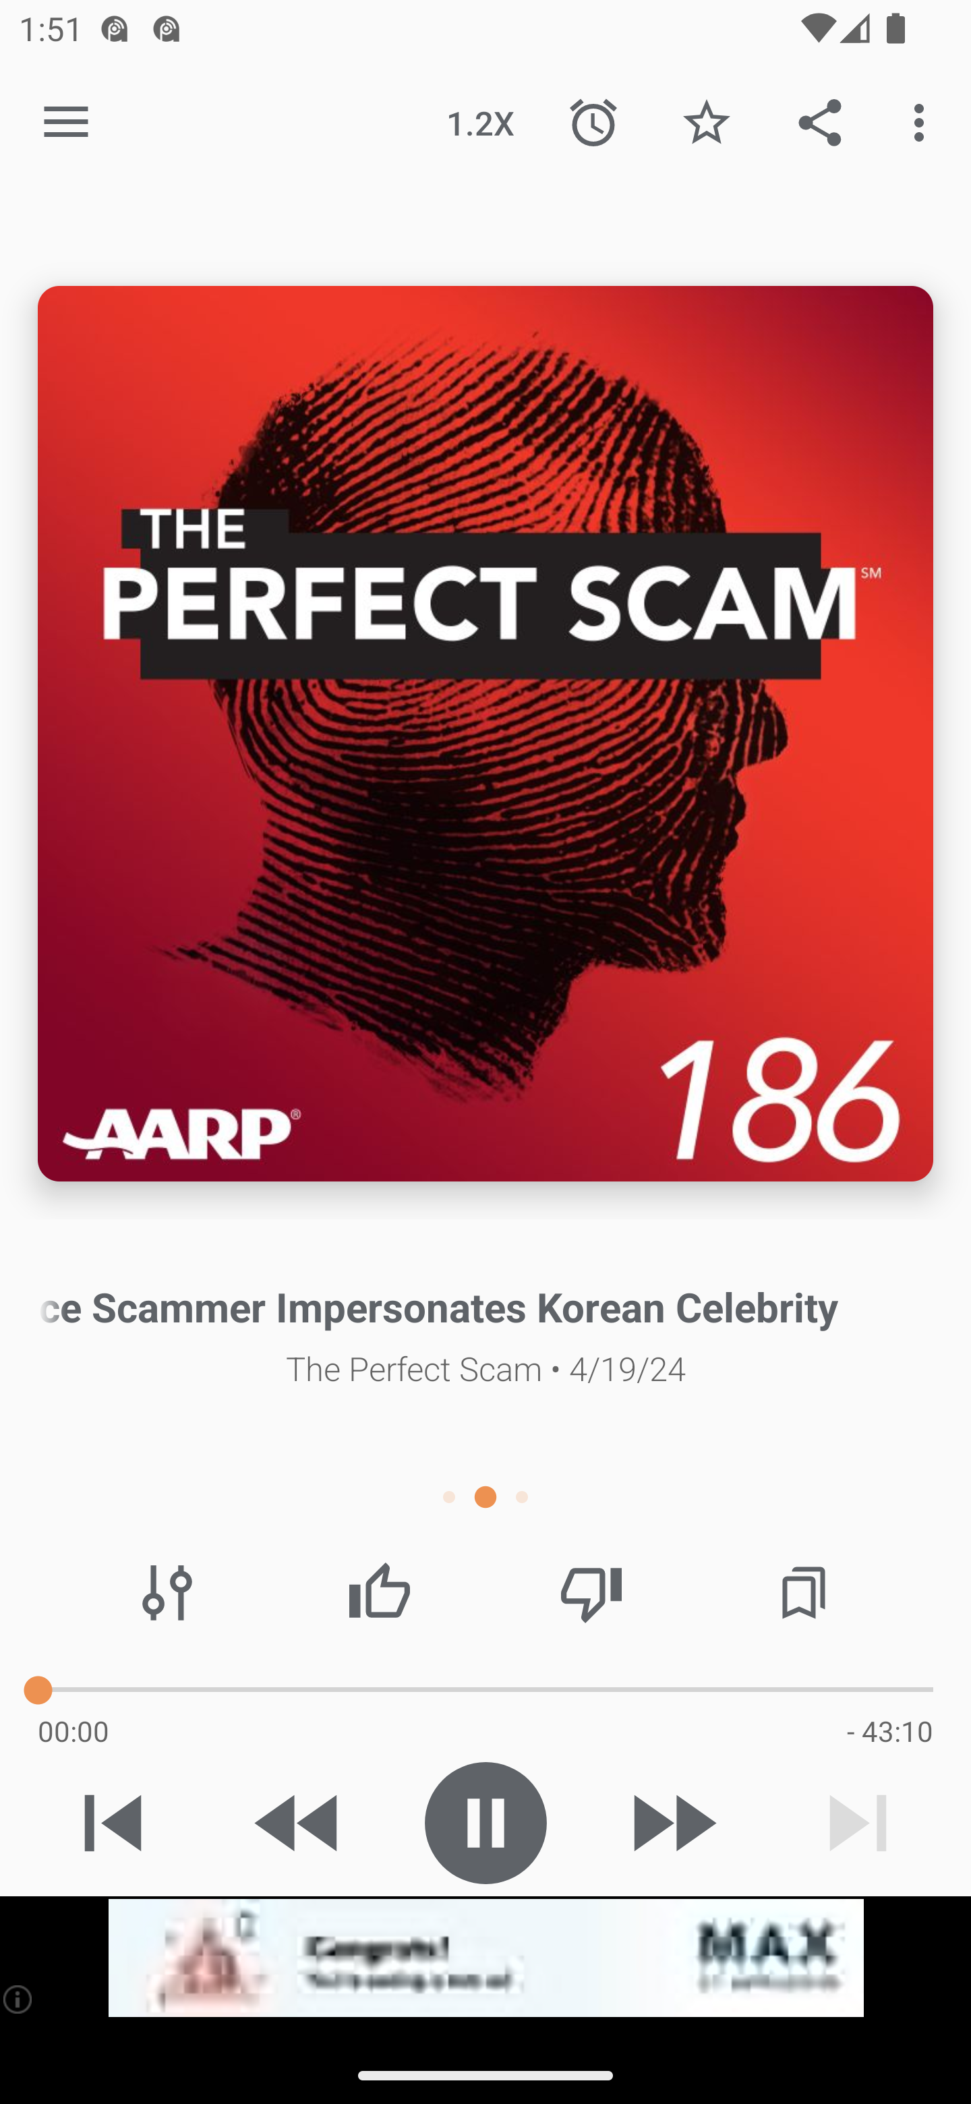  What do you see at coordinates (66, 123) in the screenshot?
I see `Open navigation sidebar` at bounding box center [66, 123].